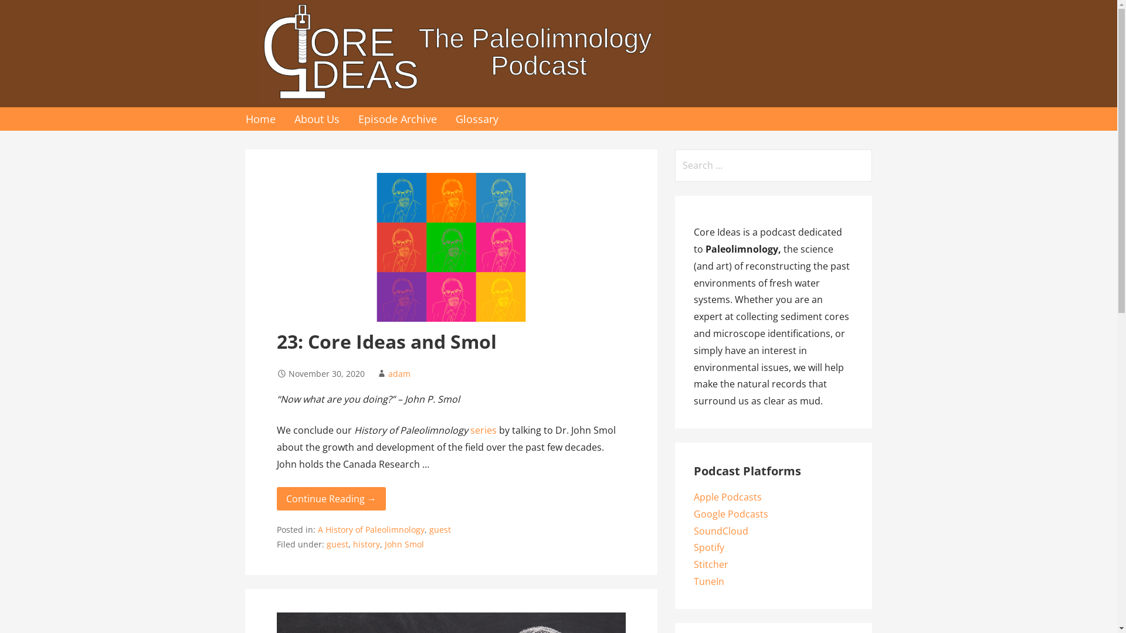  Describe the element at coordinates (728, 497) in the screenshot. I see `Apple Podcasts` at that location.